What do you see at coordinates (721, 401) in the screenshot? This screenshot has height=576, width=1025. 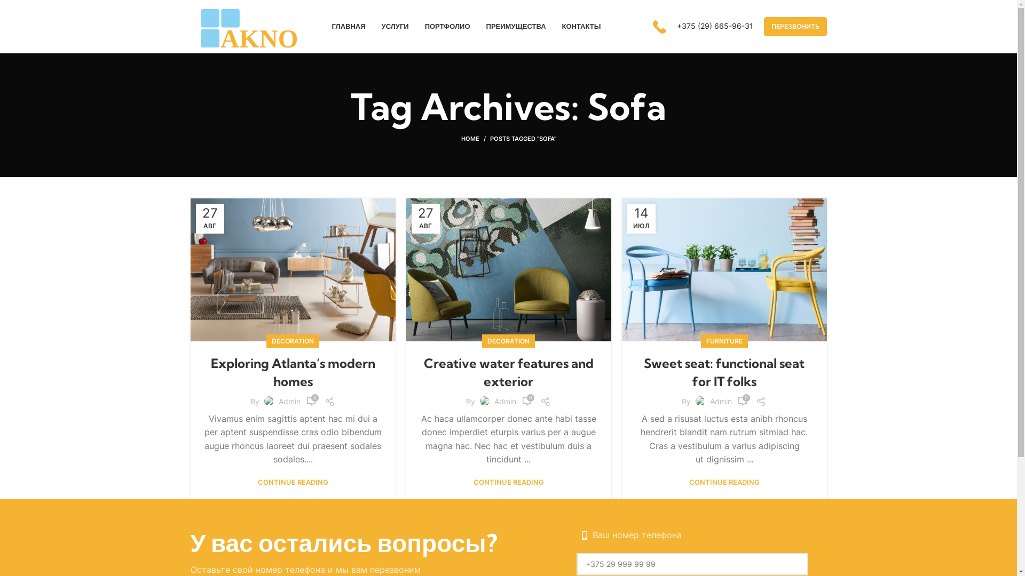 I see `Admin` at bounding box center [721, 401].